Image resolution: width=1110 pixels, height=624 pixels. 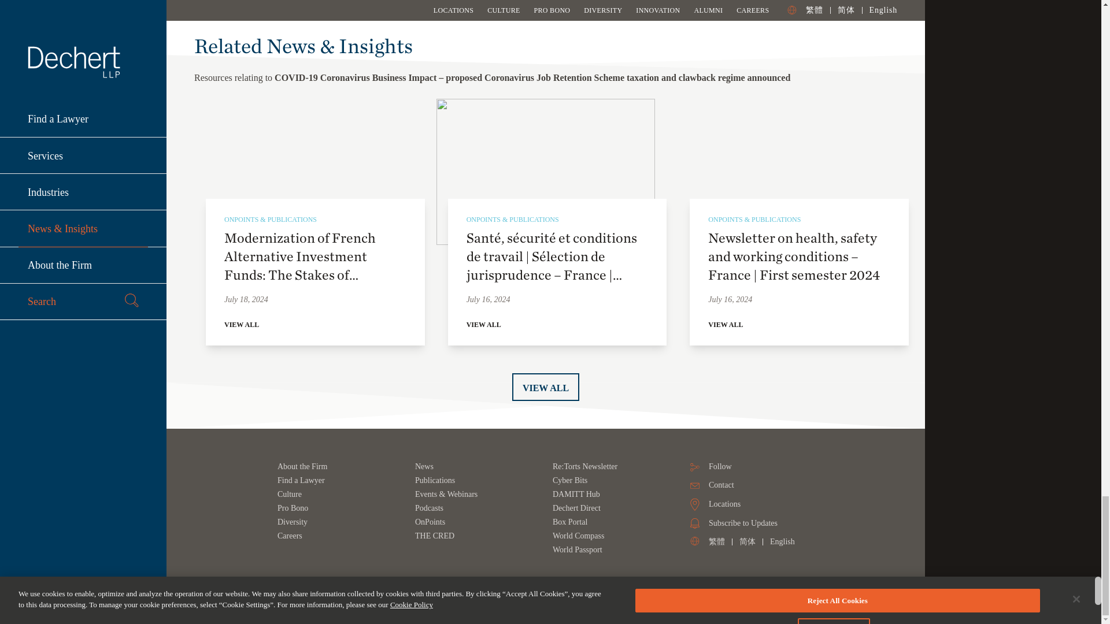 What do you see at coordinates (747, 541) in the screenshot?
I see `Simplified Chinese` at bounding box center [747, 541].